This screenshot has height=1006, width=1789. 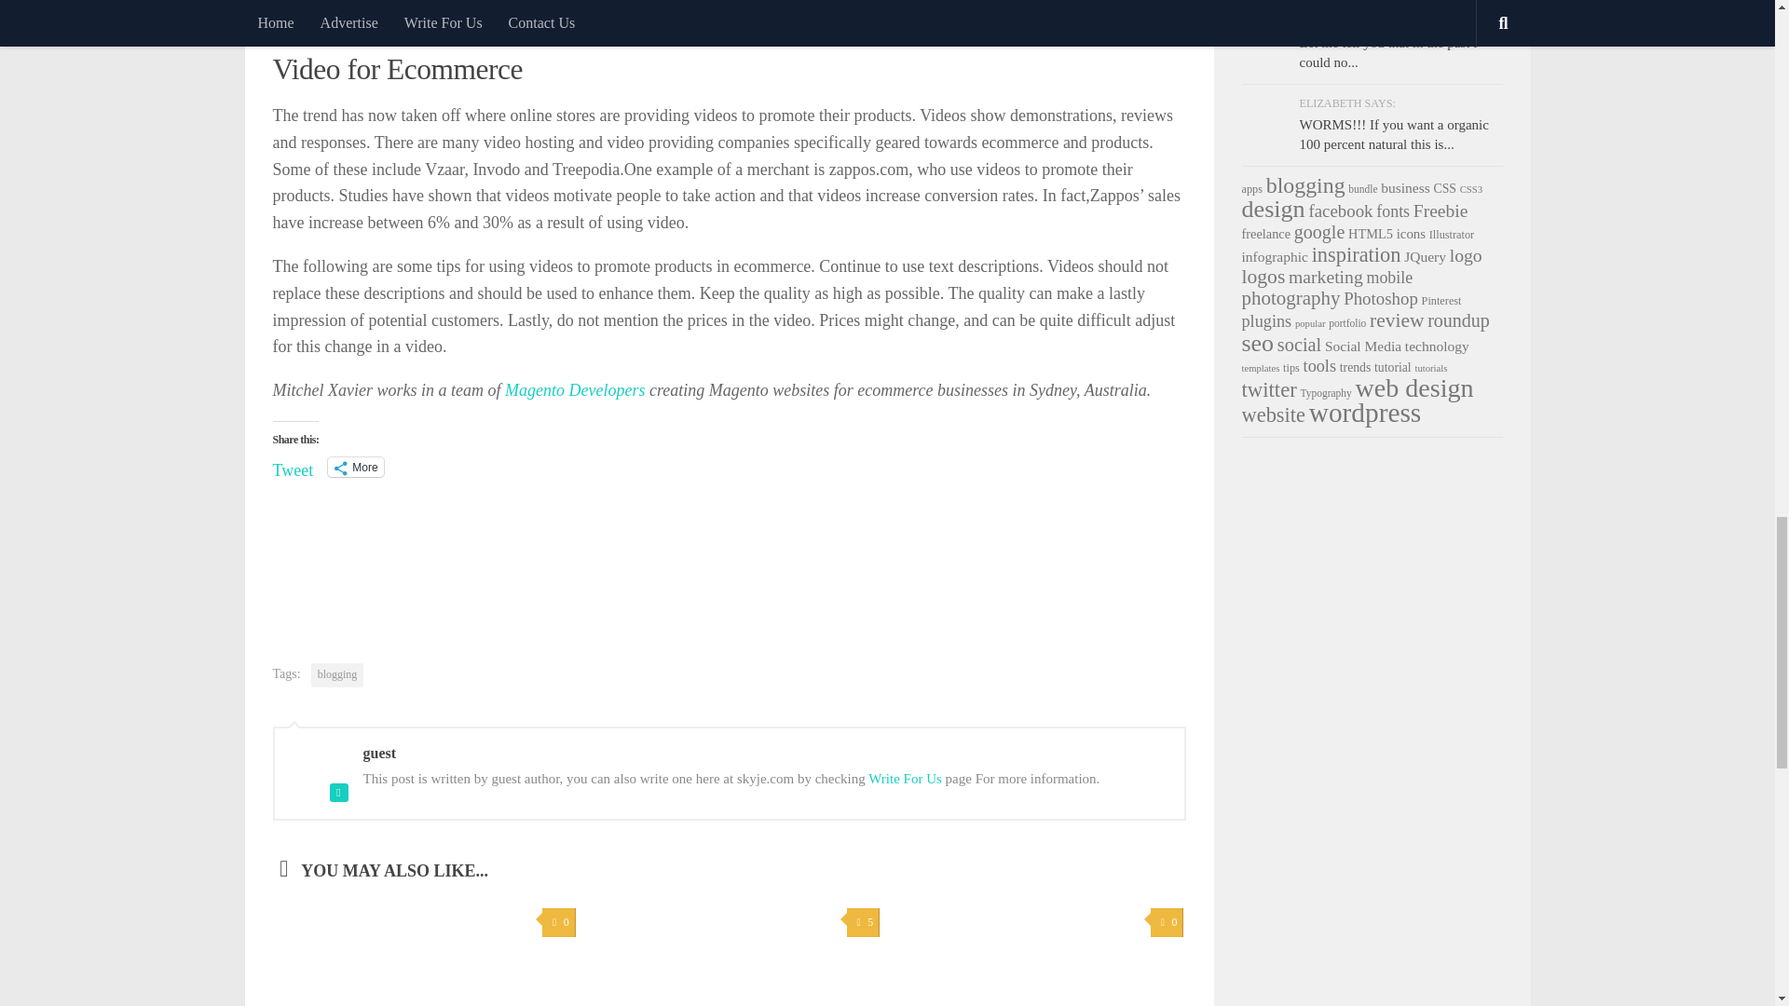 I want to click on More, so click(x=354, y=467).